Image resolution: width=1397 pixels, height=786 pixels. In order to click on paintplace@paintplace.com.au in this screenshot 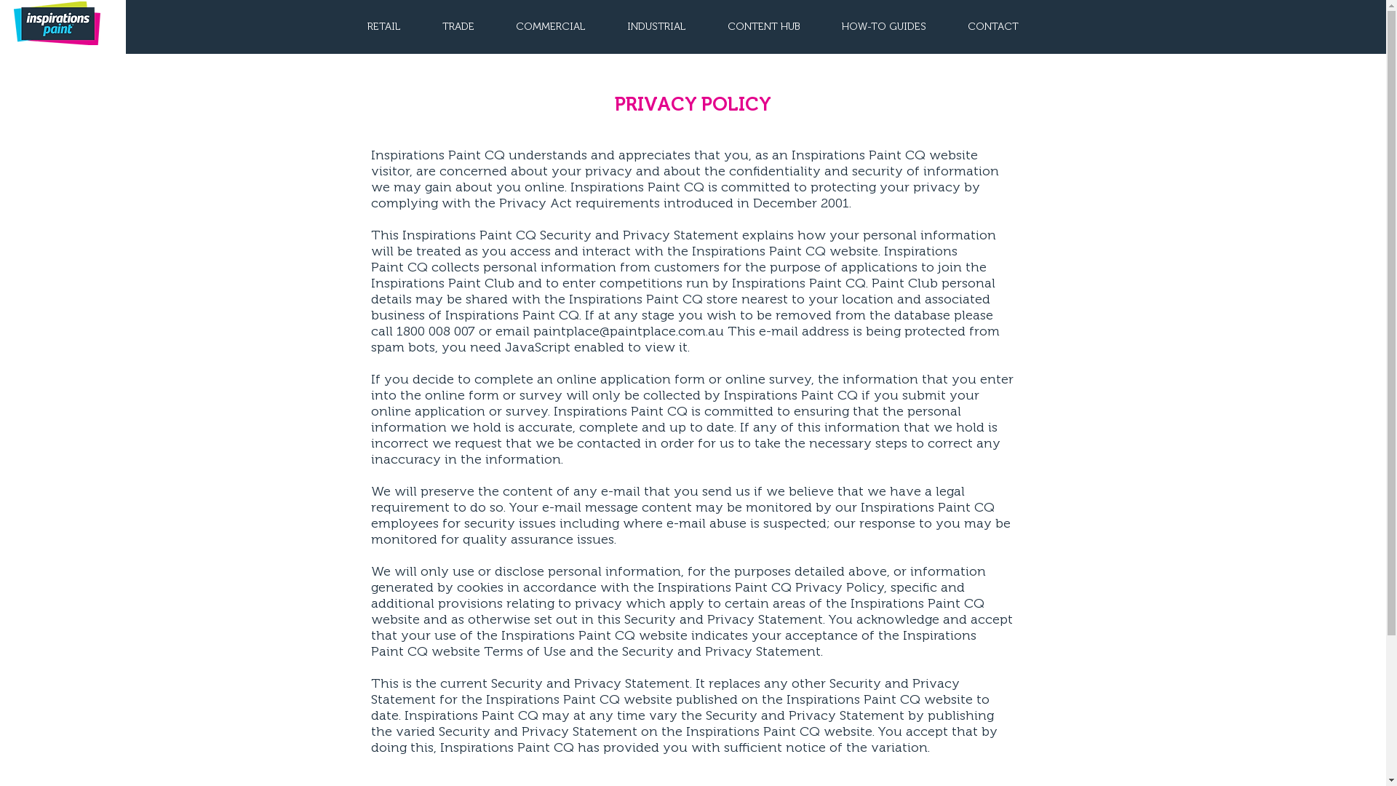, I will do `click(628, 331)`.